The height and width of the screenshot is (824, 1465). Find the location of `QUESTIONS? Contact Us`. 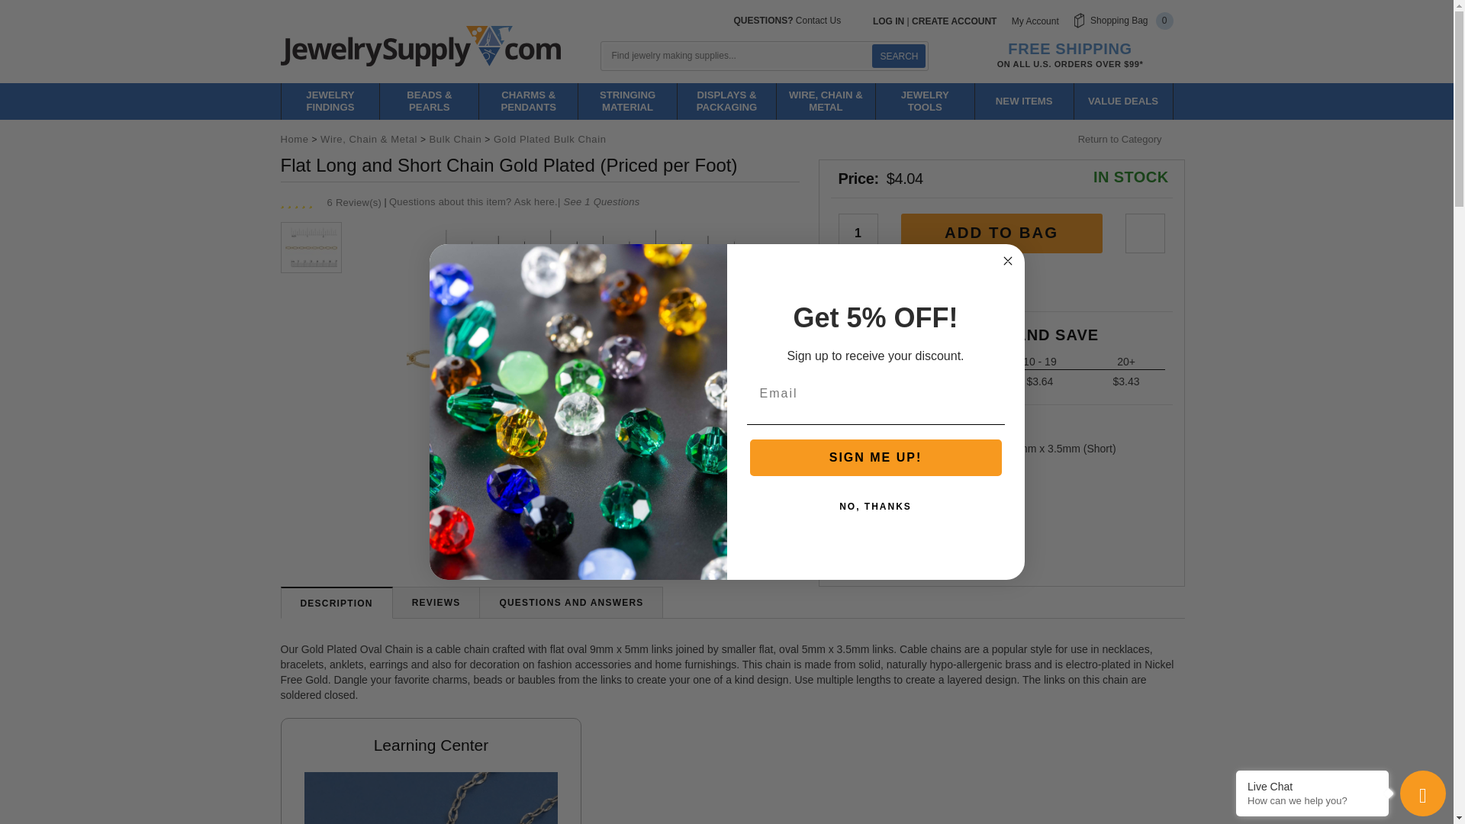

QUESTIONS? Contact Us is located at coordinates (787, 20).